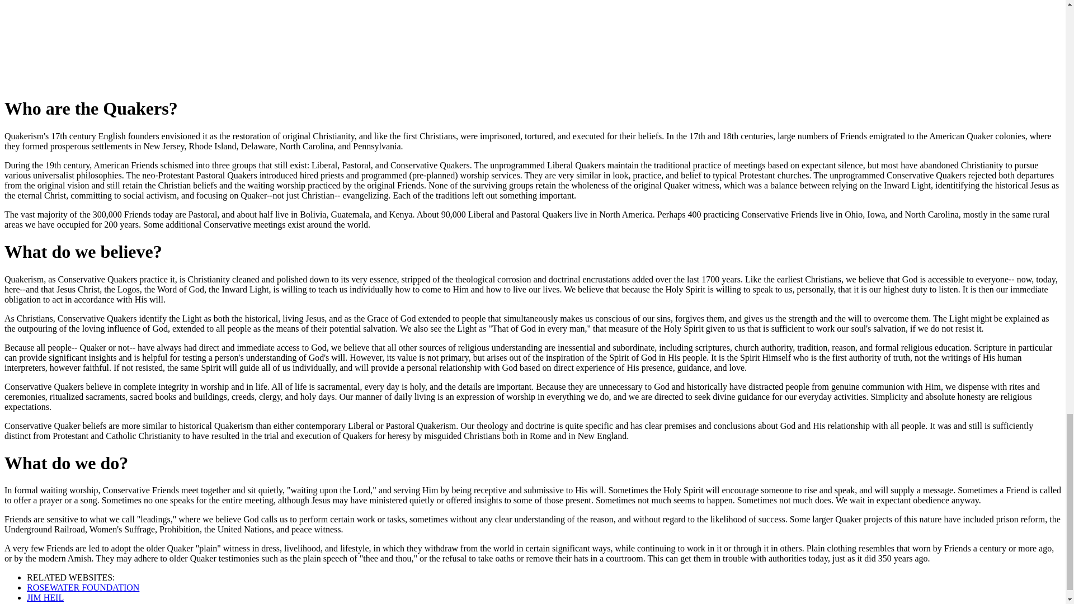  What do you see at coordinates (161, 43) in the screenshot?
I see `YouTube video player` at bounding box center [161, 43].